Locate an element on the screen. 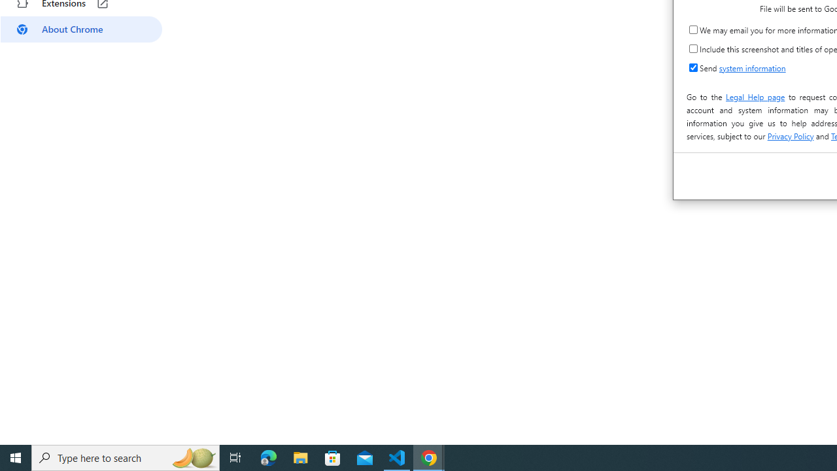  Privacy Policy is located at coordinates (790, 136).